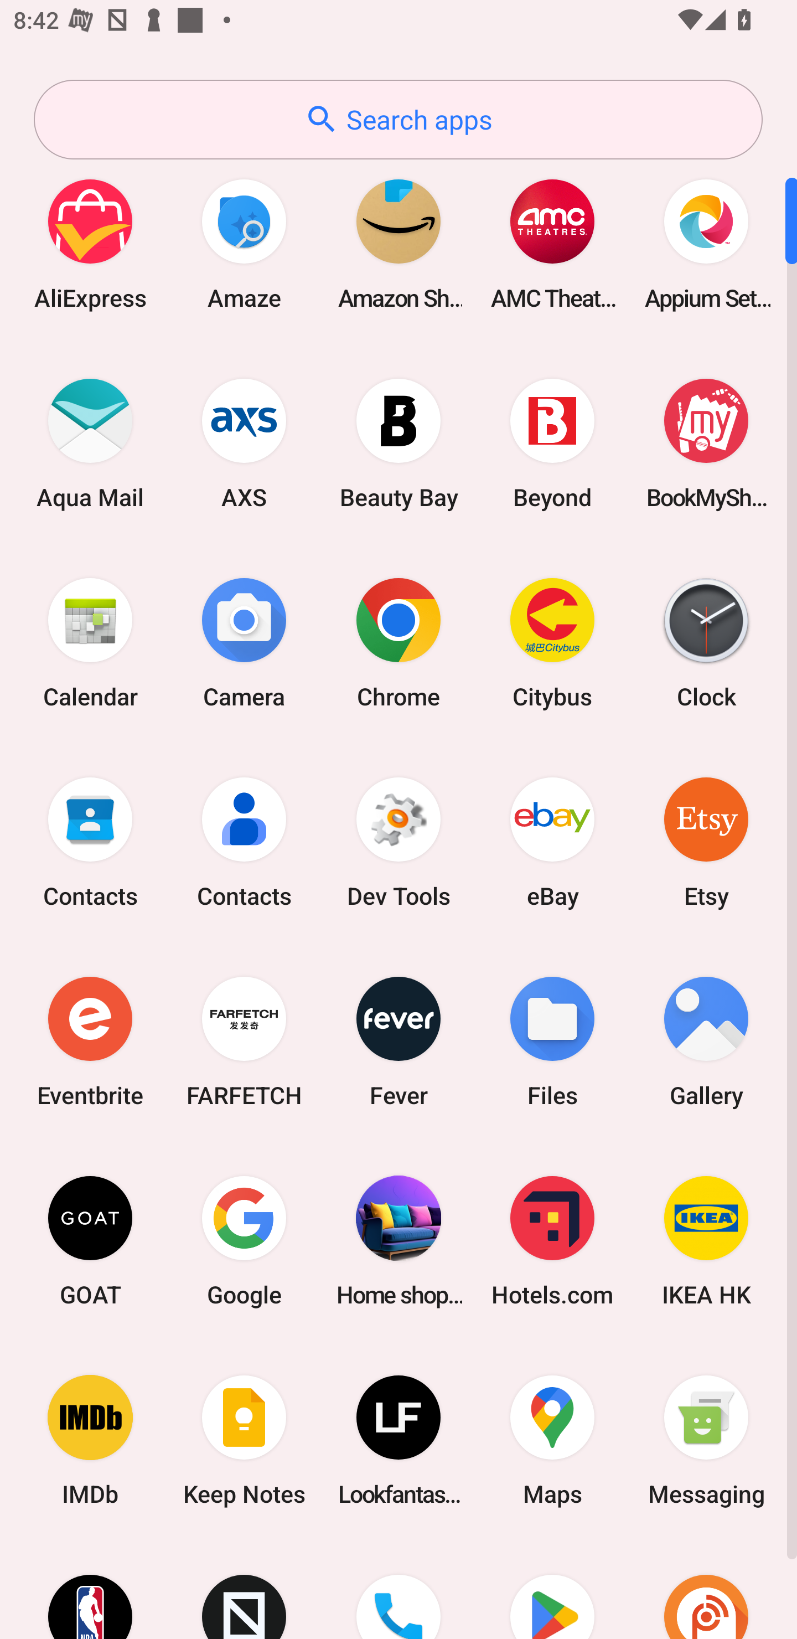  Describe the element at coordinates (244, 1441) in the screenshot. I see `Keep Notes` at that location.